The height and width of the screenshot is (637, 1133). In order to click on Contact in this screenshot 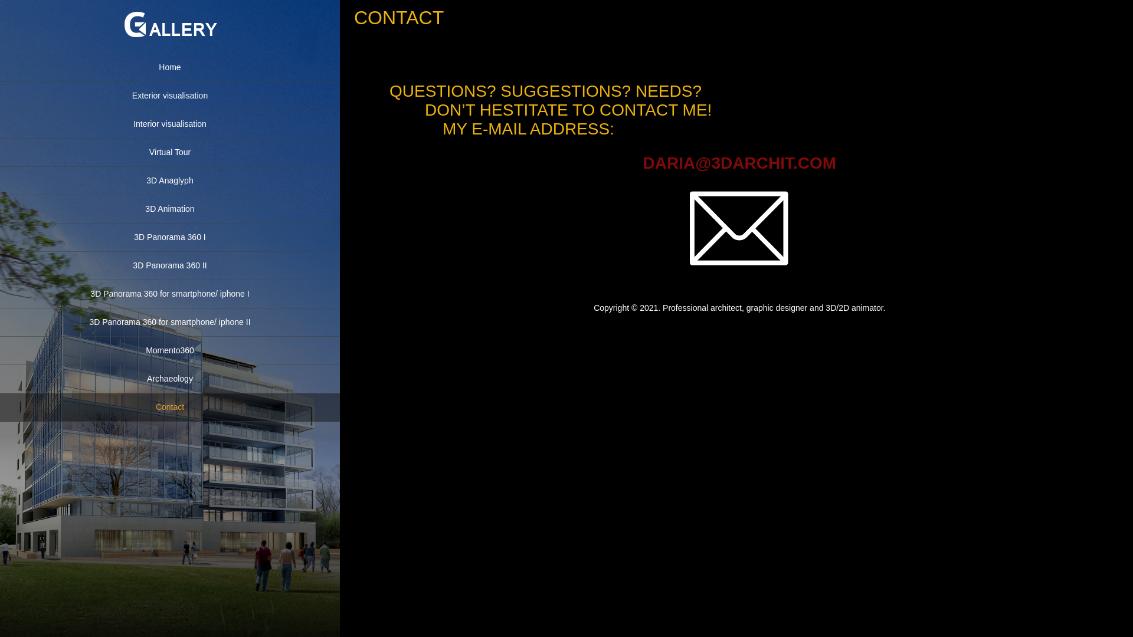, I will do `click(170, 408)`.